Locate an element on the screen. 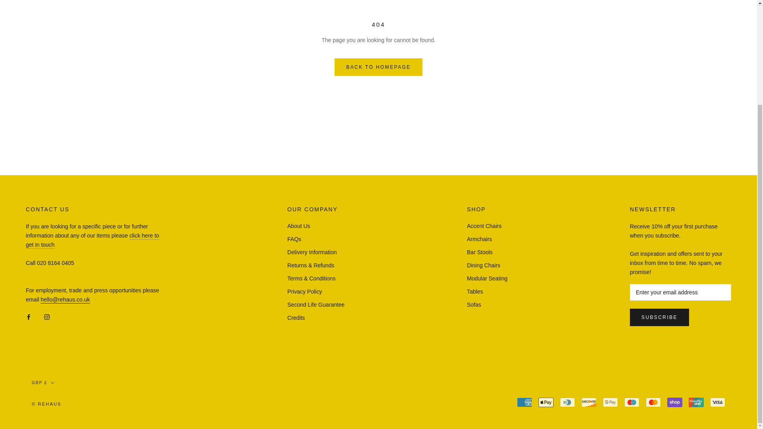 This screenshot has width=763, height=429. Diners Club is located at coordinates (567, 402).